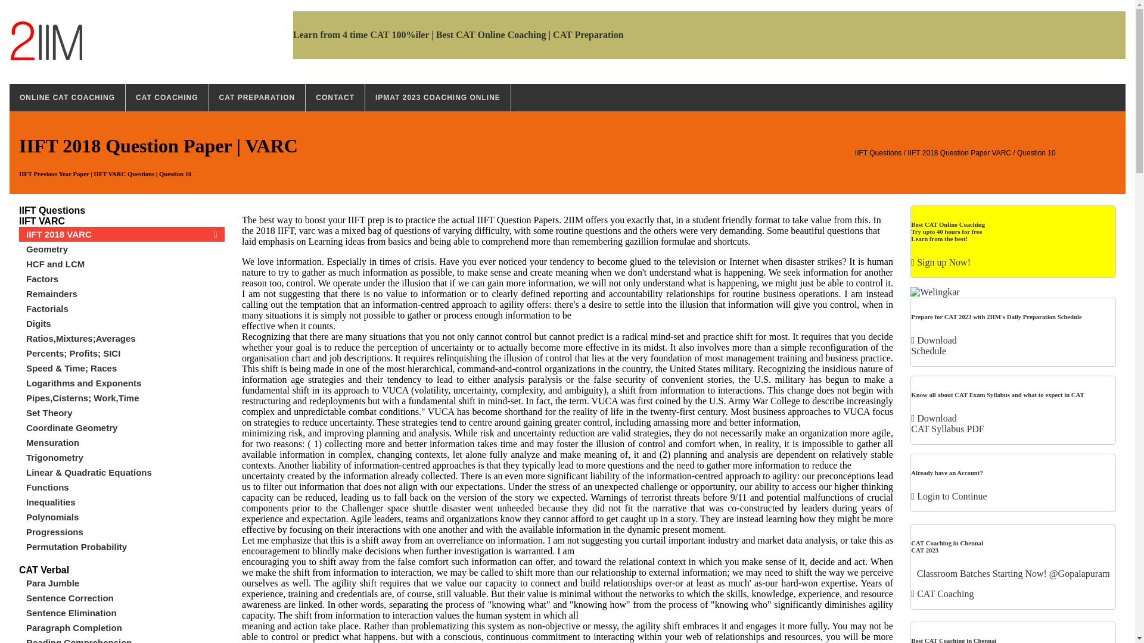 This screenshot has width=1144, height=643. Describe the element at coordinates (126, 338) in the screenshot. I see `Ratios,Mixtures;Averages` at that location.